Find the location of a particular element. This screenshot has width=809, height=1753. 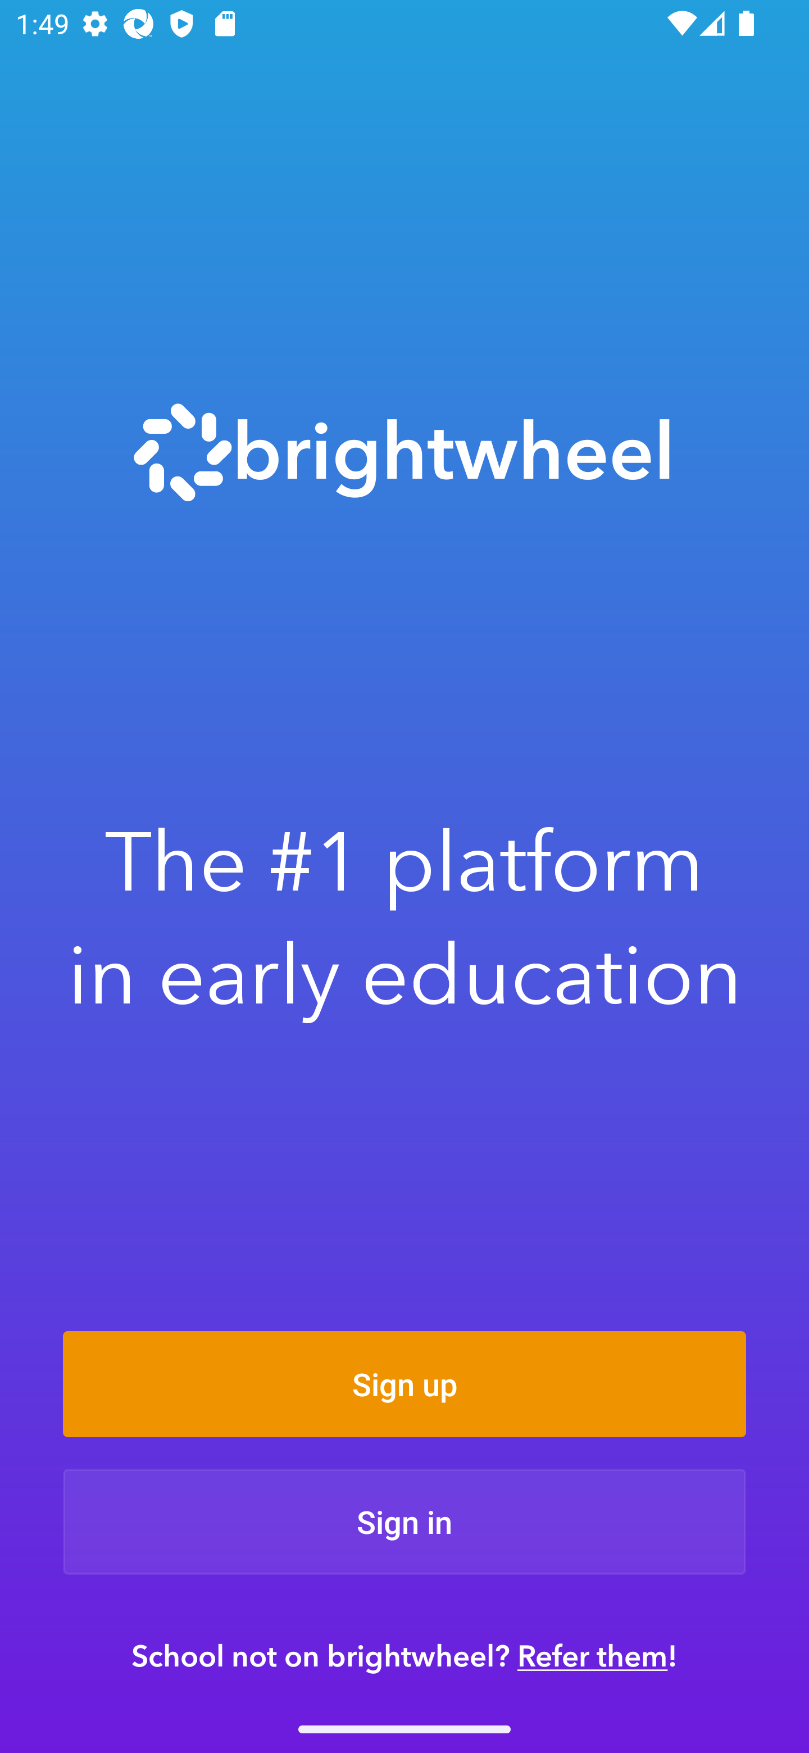

Sign up is located at coordinates (404, 1384).